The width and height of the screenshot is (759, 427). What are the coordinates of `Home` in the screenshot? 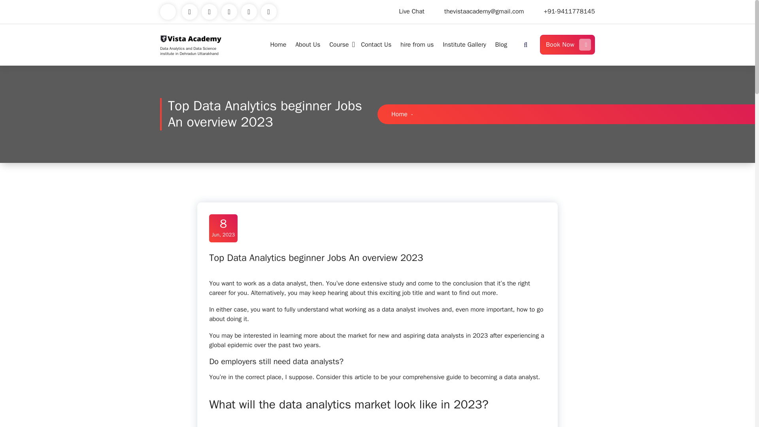 It's located at (399, 114).